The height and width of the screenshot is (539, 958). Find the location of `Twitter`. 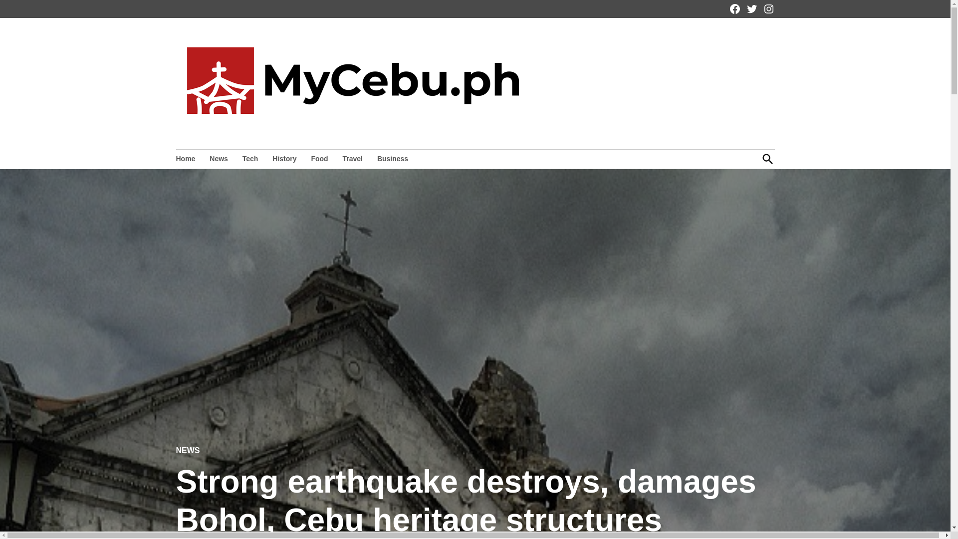

Twitter is located at coordinates (751, 9).